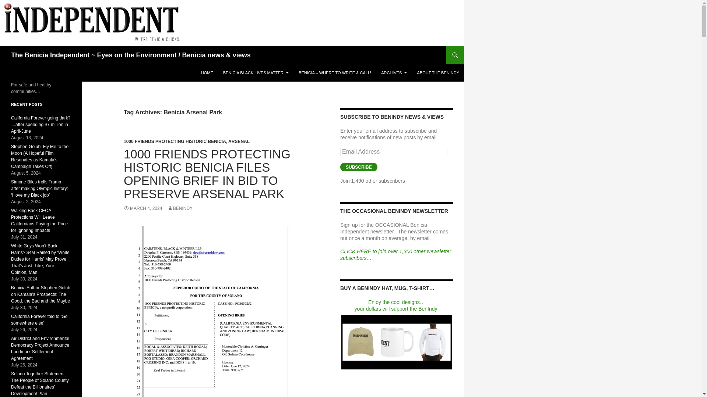  Describe the element at coordinates (207, 73) in the screenshot. I see `HOME` at that location.